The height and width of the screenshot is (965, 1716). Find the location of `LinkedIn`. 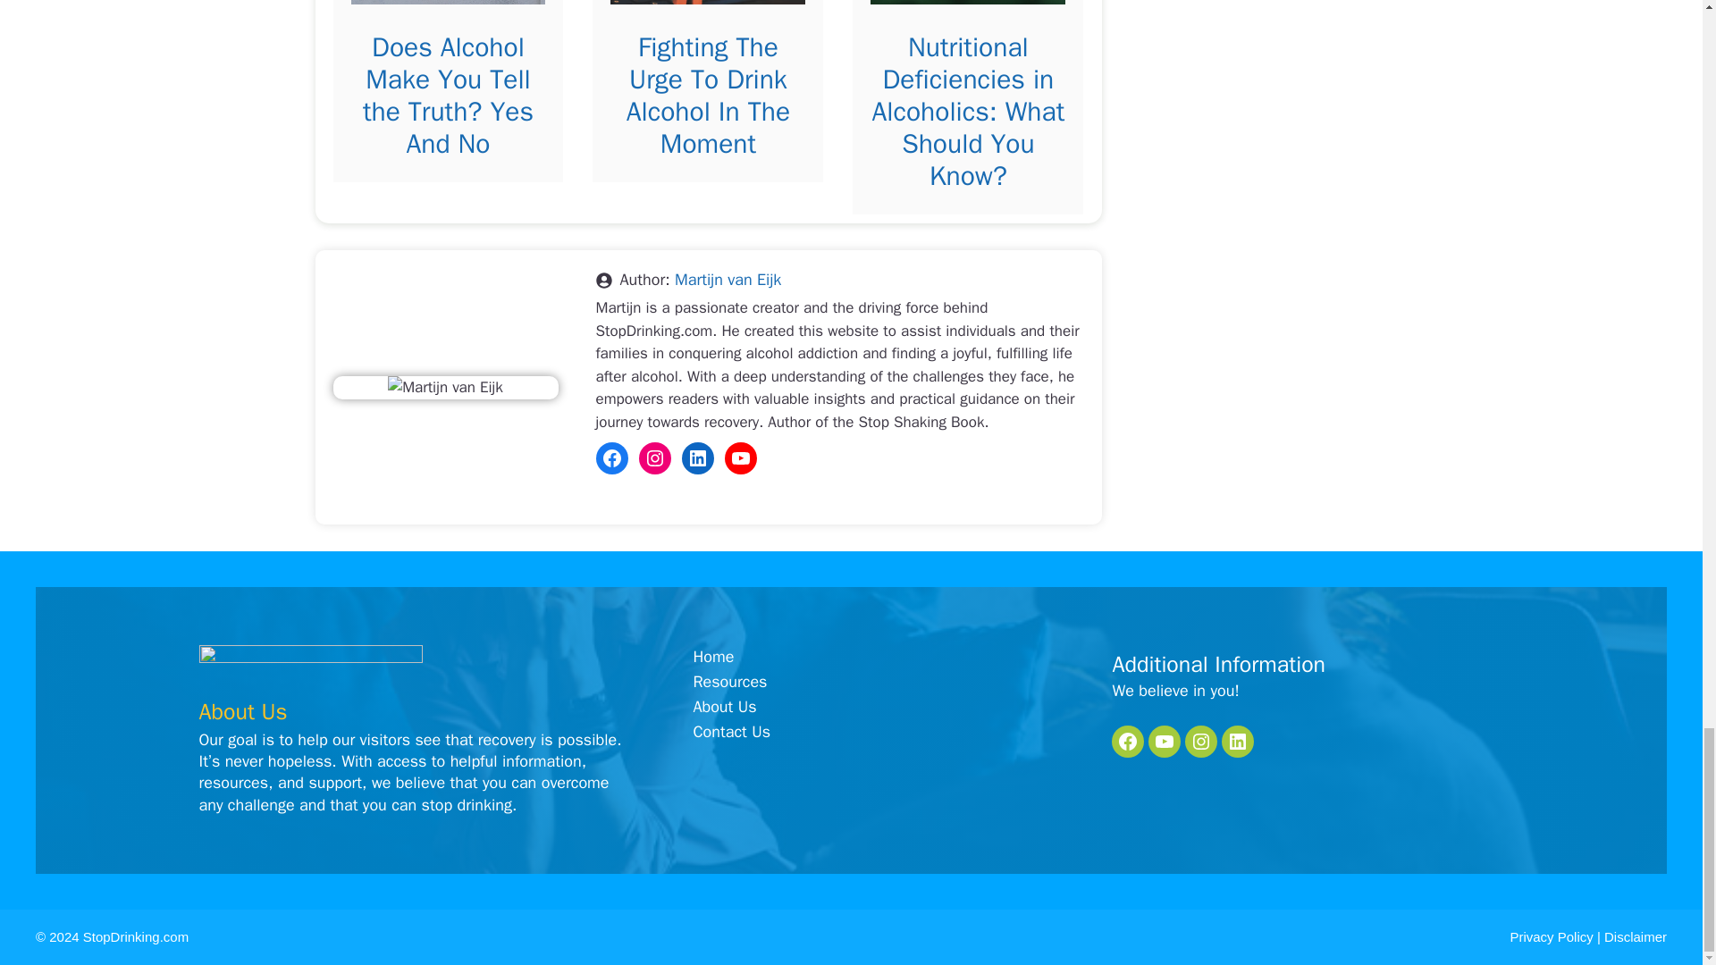

LinkedIn is located at coordinates (697, 457).